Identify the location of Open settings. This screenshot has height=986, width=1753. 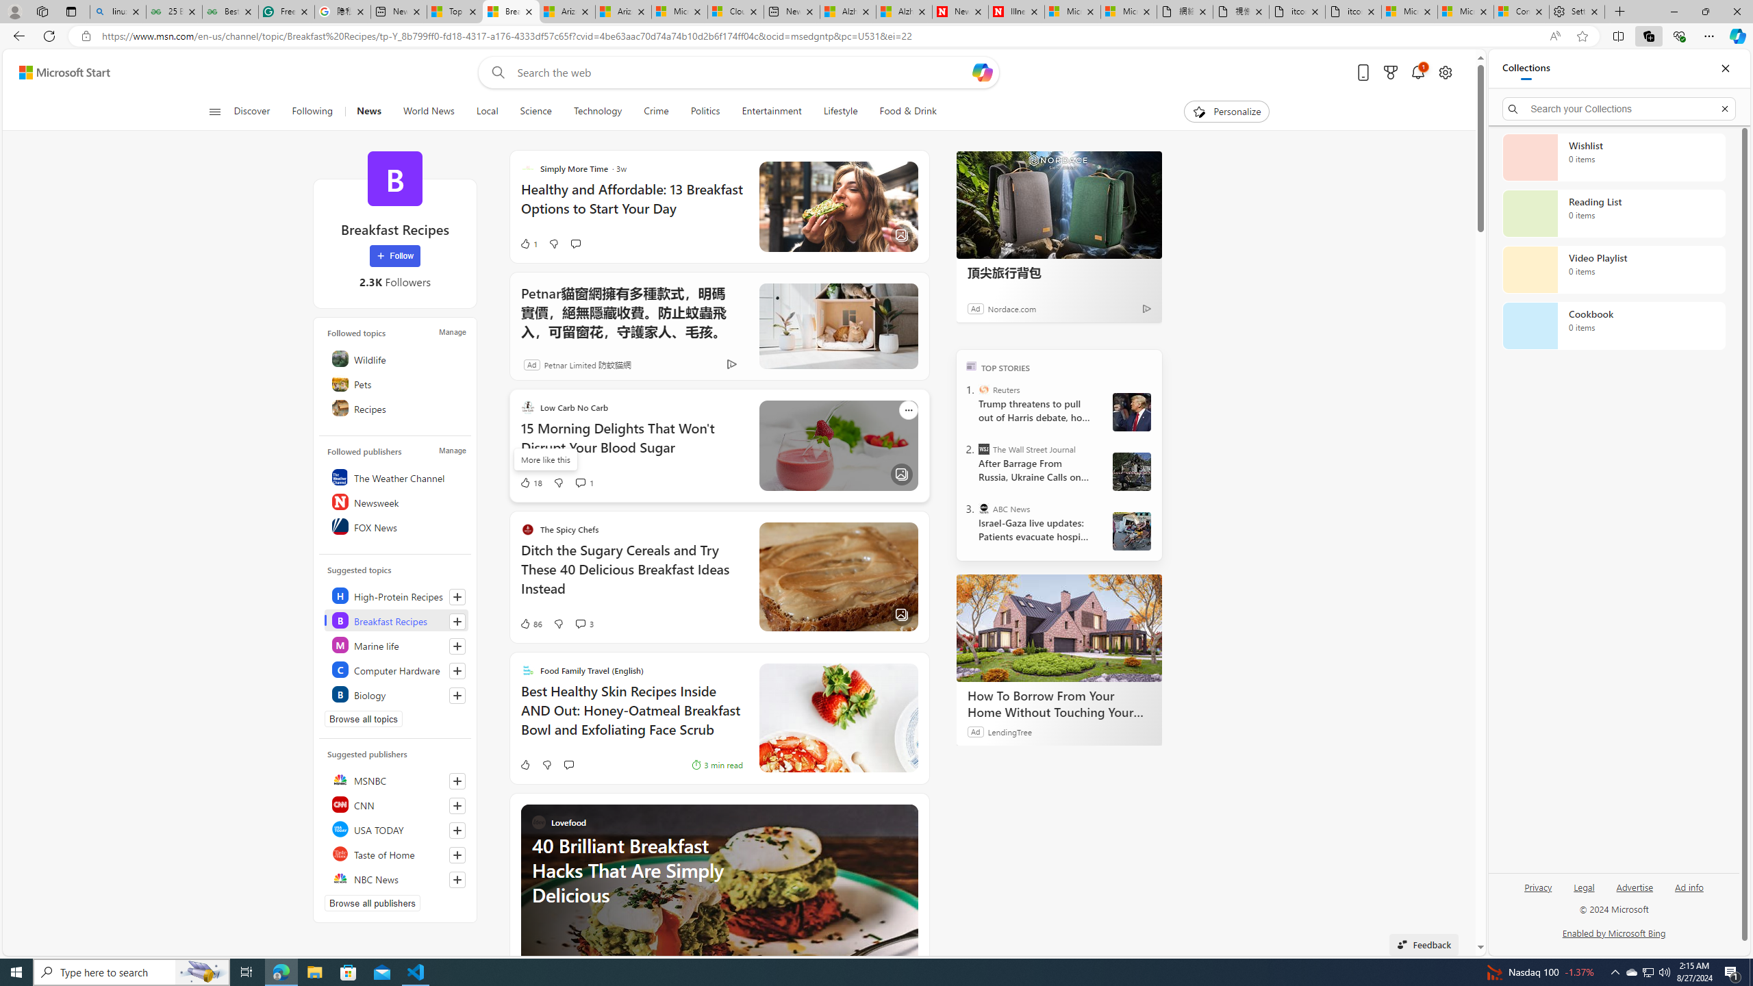
(1443, 73).